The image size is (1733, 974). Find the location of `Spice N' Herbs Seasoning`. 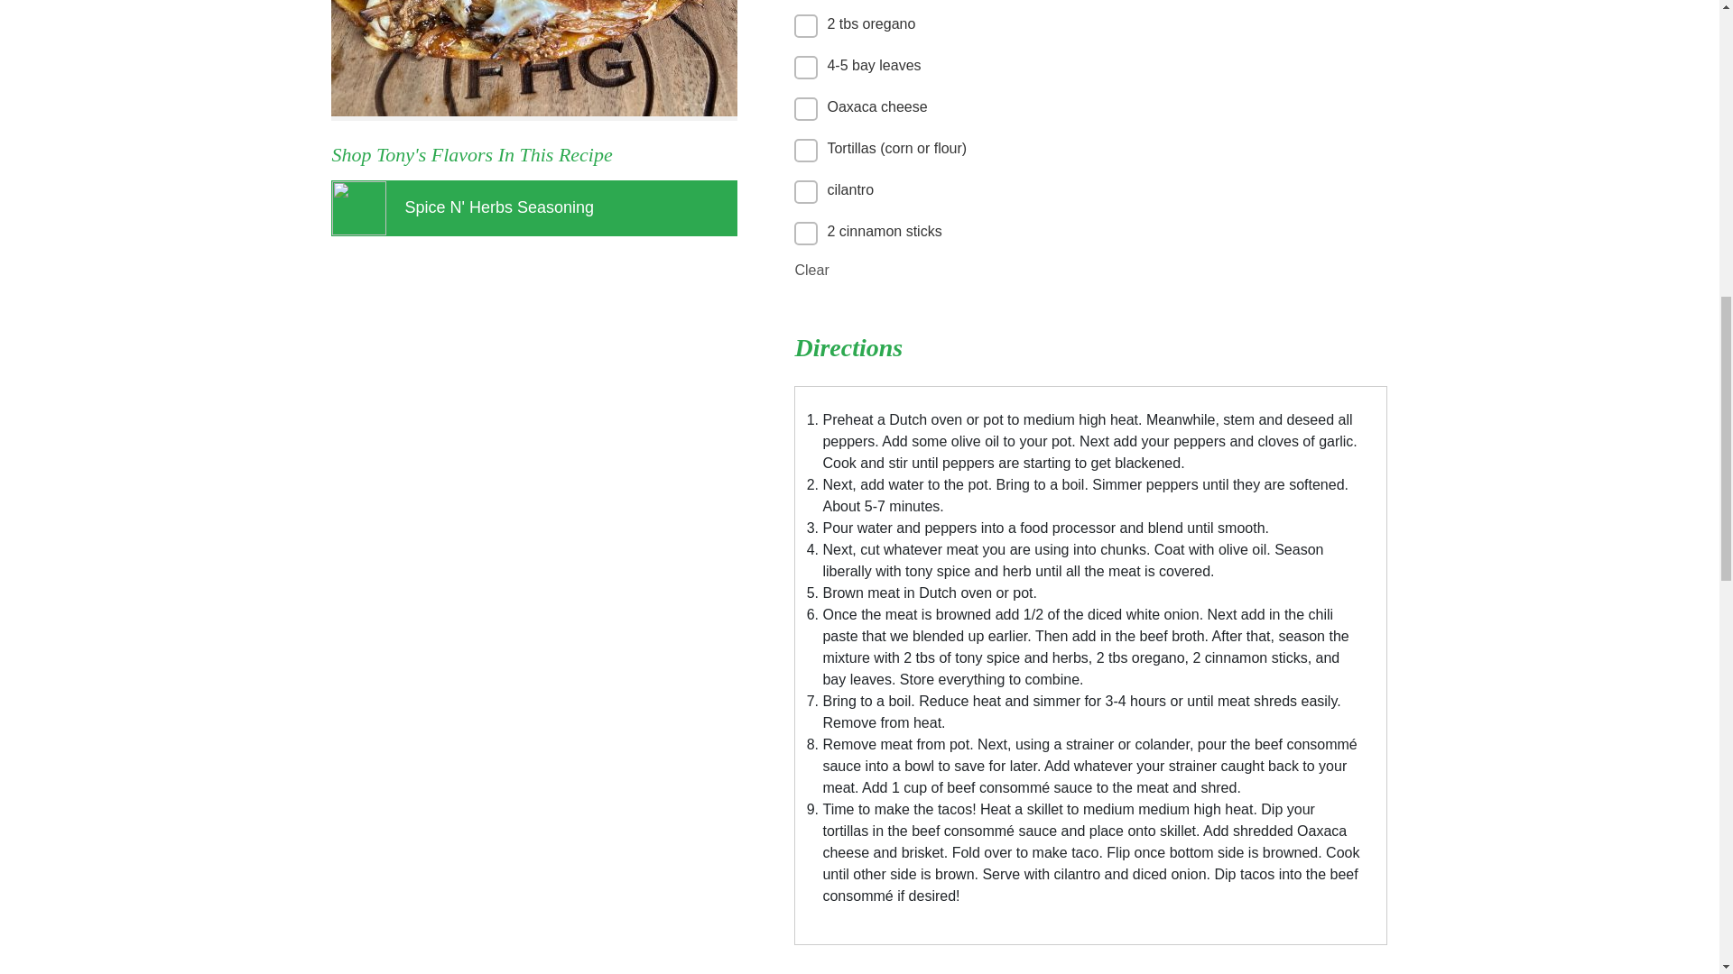

Spice N' Herbs Seasoning is located at coordinates (534, 207).